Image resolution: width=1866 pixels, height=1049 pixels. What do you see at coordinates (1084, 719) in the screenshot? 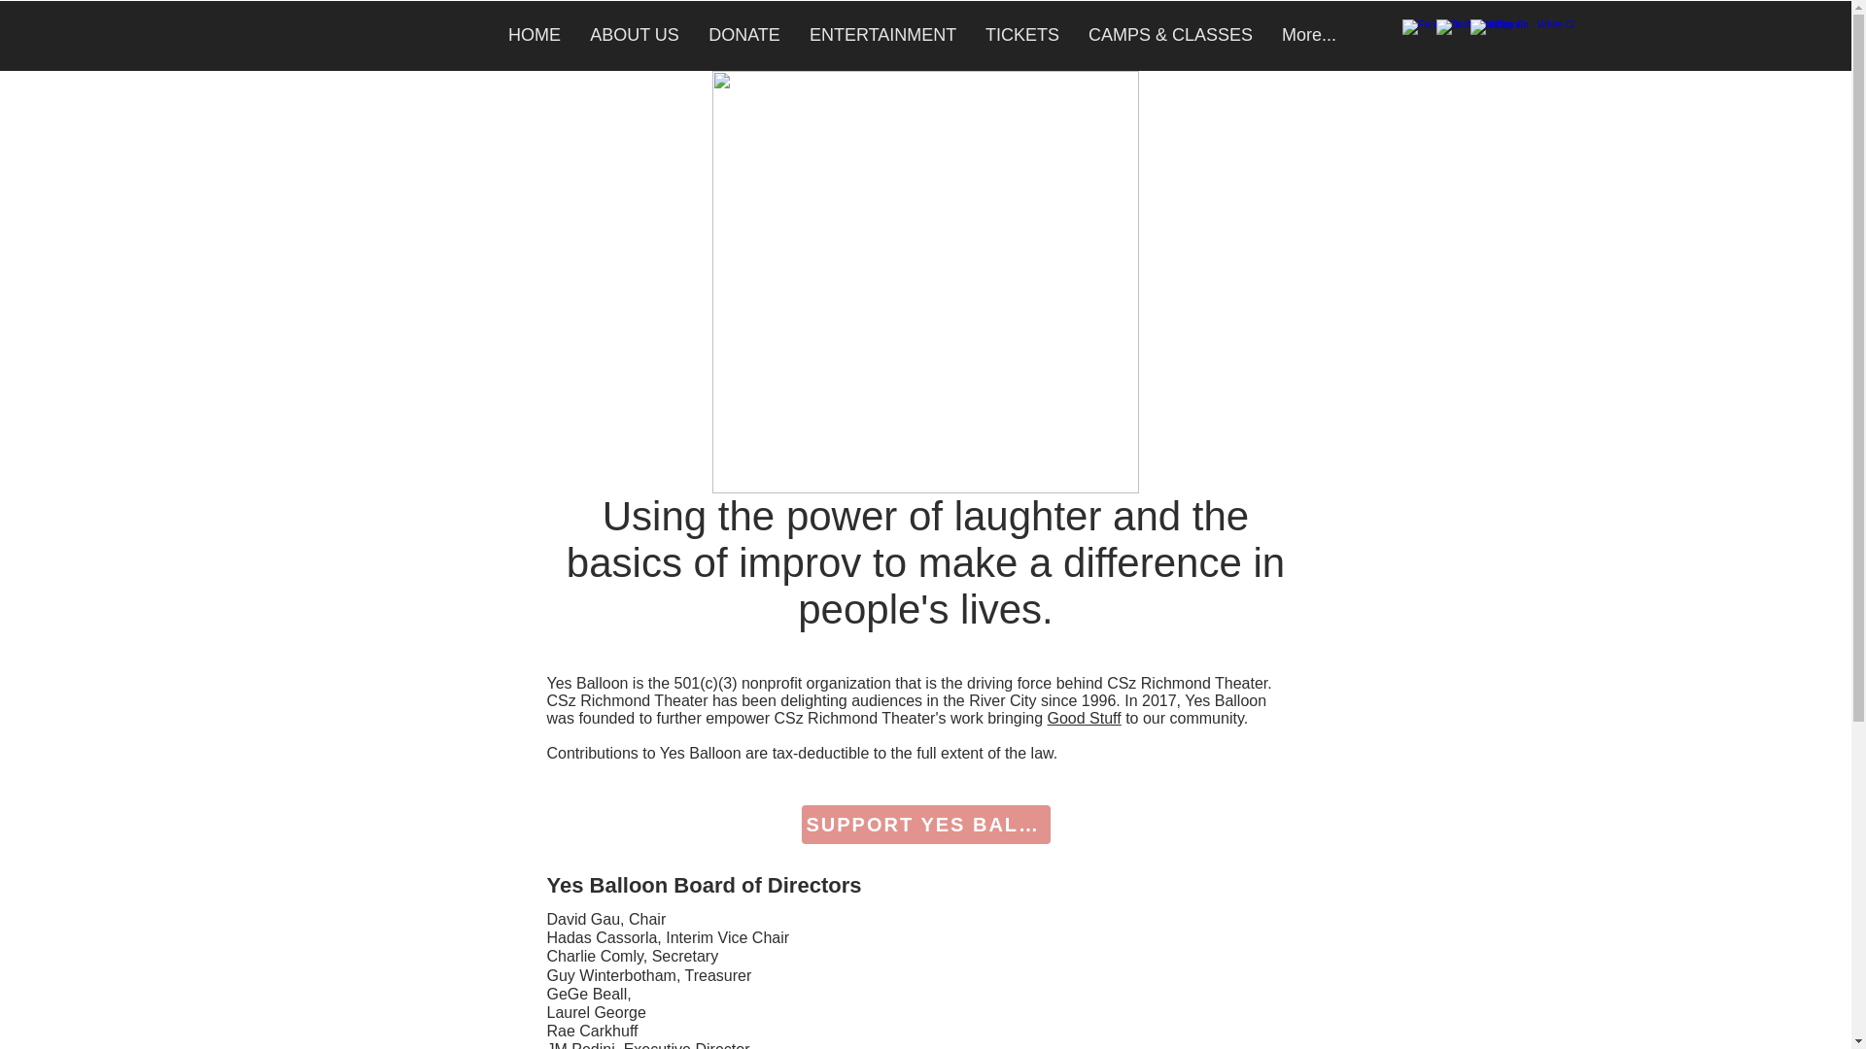
I see `Good Stuff` at bounding box center [1084, 719].